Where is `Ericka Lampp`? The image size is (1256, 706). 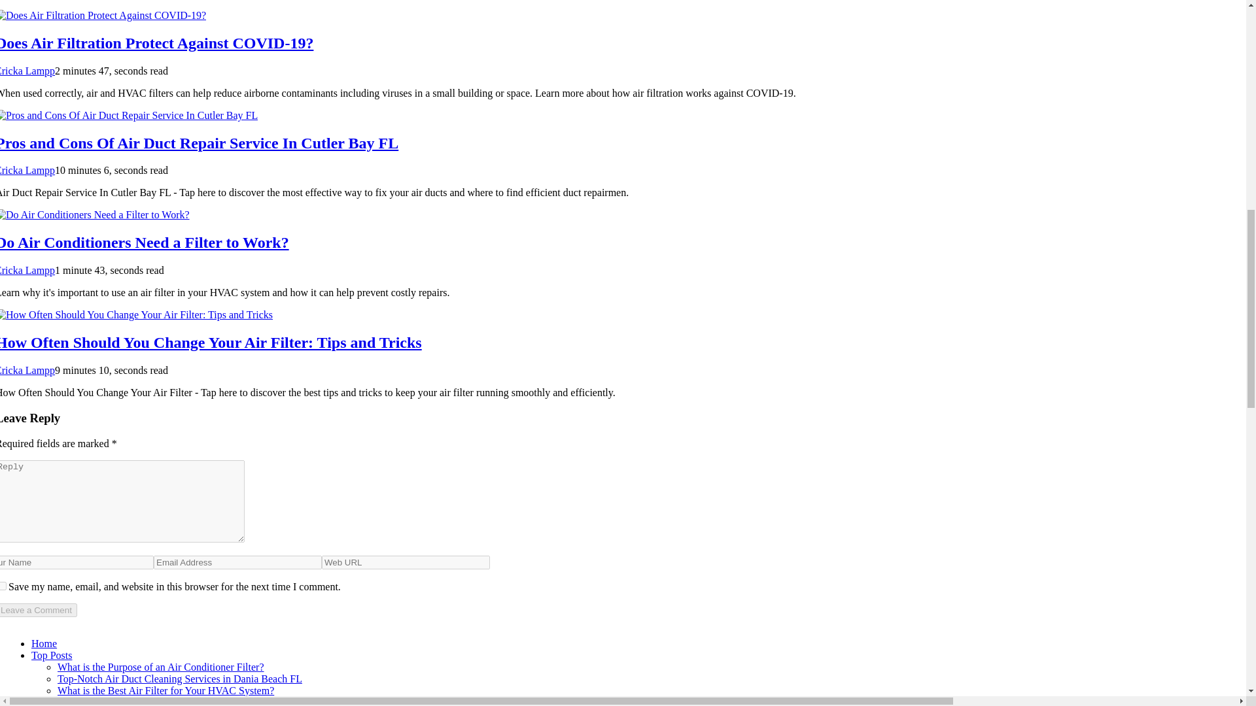
Ericka Lampp is located at coordinates (27, 370).